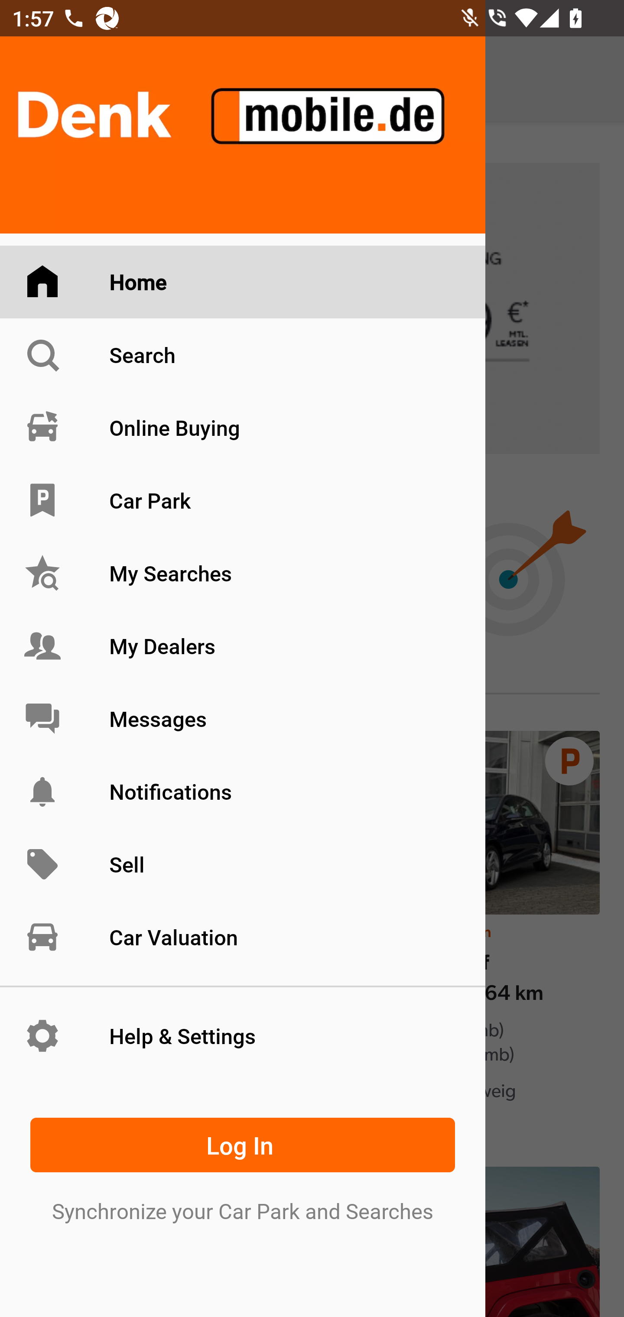 The image size is (624, 1317). Describe the element at coordinates (243, 427) in the screenshot. I see `Online Buying` at that location.